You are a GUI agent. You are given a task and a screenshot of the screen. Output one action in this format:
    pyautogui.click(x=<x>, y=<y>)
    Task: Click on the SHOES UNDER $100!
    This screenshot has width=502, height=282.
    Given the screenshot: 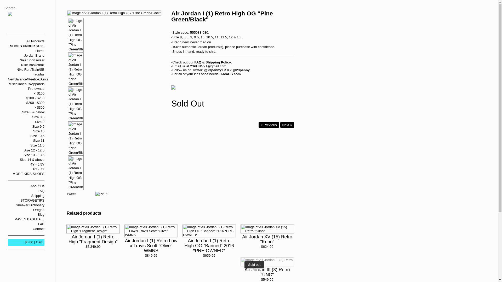 What is the action you would take?
    pyautogui.click(x=26, y=46)
    